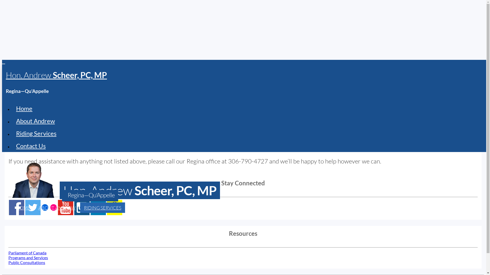 This screenshot has height=275, width=490. I want to click on RIDING SERVICES, so click(103, 208).